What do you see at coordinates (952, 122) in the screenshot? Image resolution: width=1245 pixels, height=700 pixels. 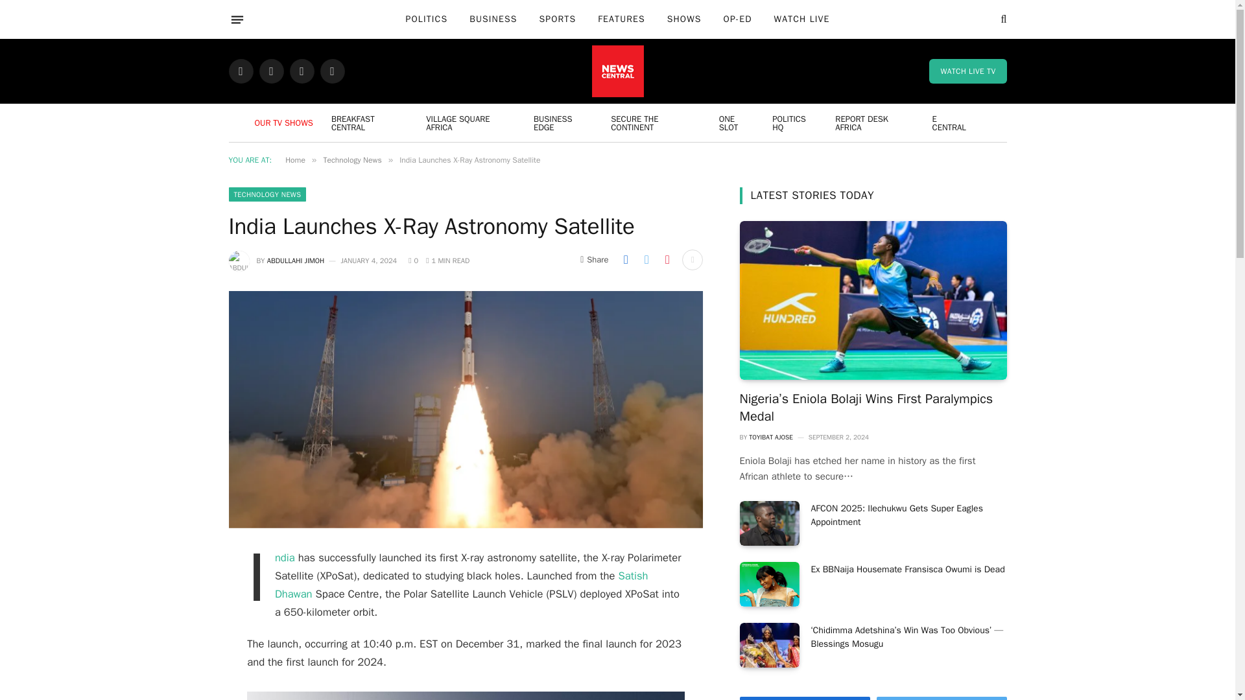 I see `E CENTRAL` at bounding box center [952, 122].